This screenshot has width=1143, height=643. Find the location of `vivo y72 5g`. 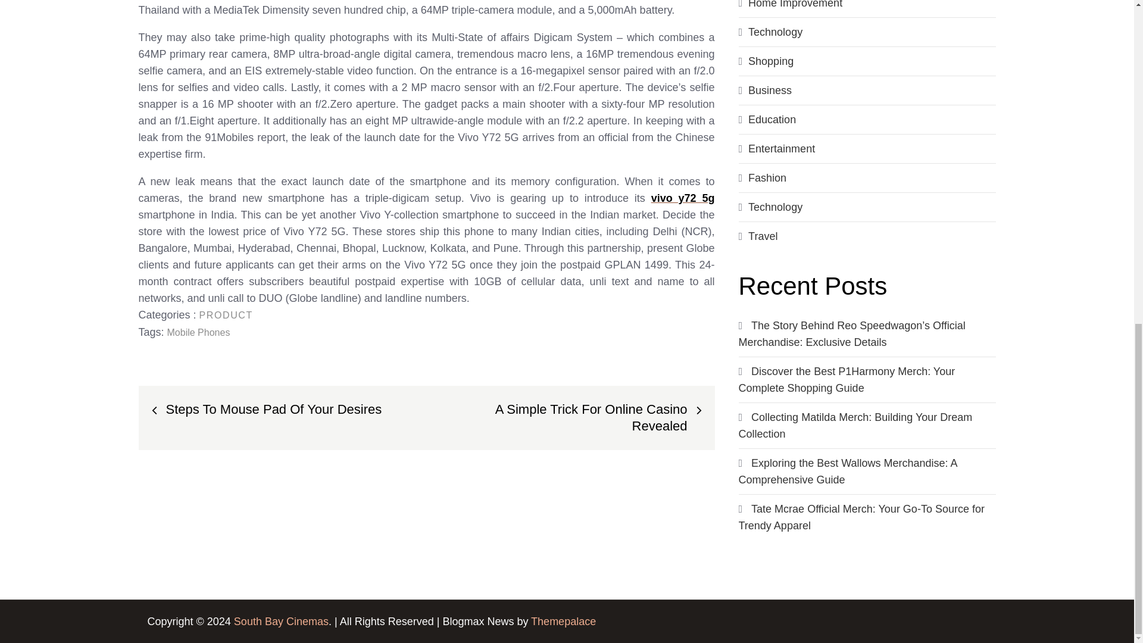

vivo y72 5g is located at coordinates (683, 198).